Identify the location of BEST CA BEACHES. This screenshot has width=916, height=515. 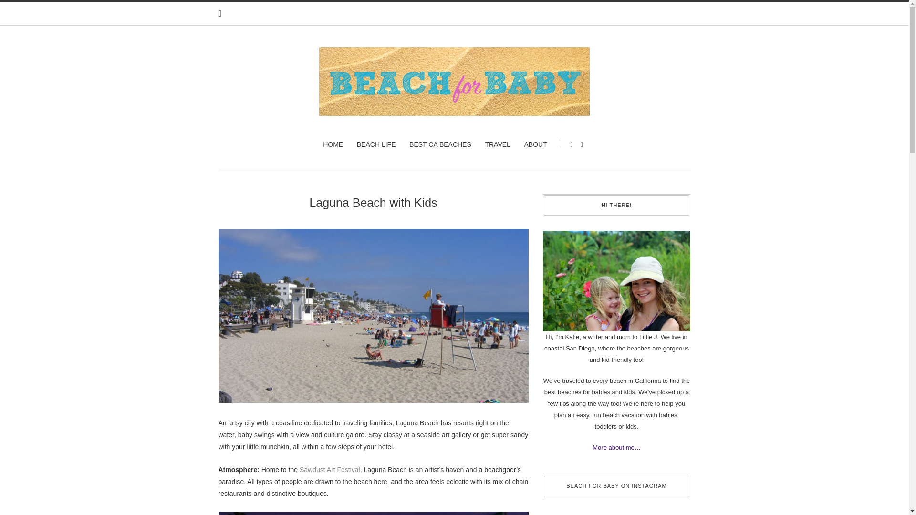
(440, 144).